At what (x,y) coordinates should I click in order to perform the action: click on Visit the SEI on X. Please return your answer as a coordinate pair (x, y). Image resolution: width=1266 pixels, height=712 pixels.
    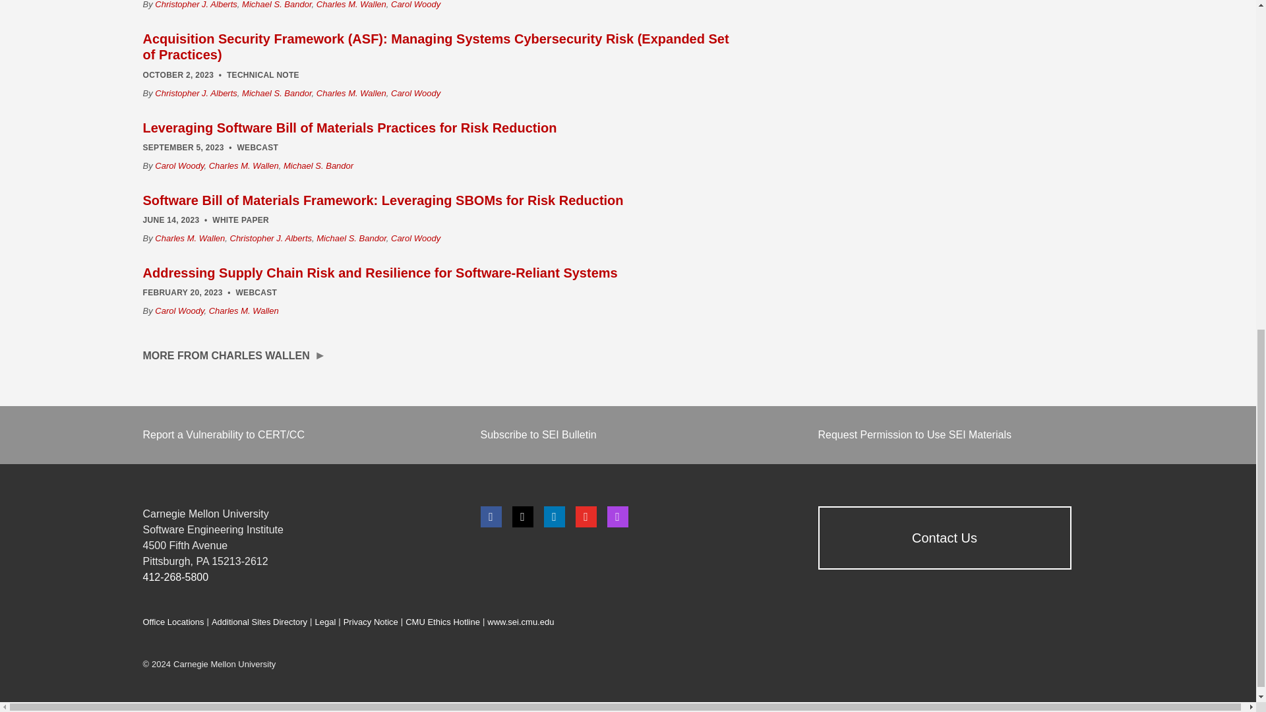
    Looking at the image, I should click on (522, 517).